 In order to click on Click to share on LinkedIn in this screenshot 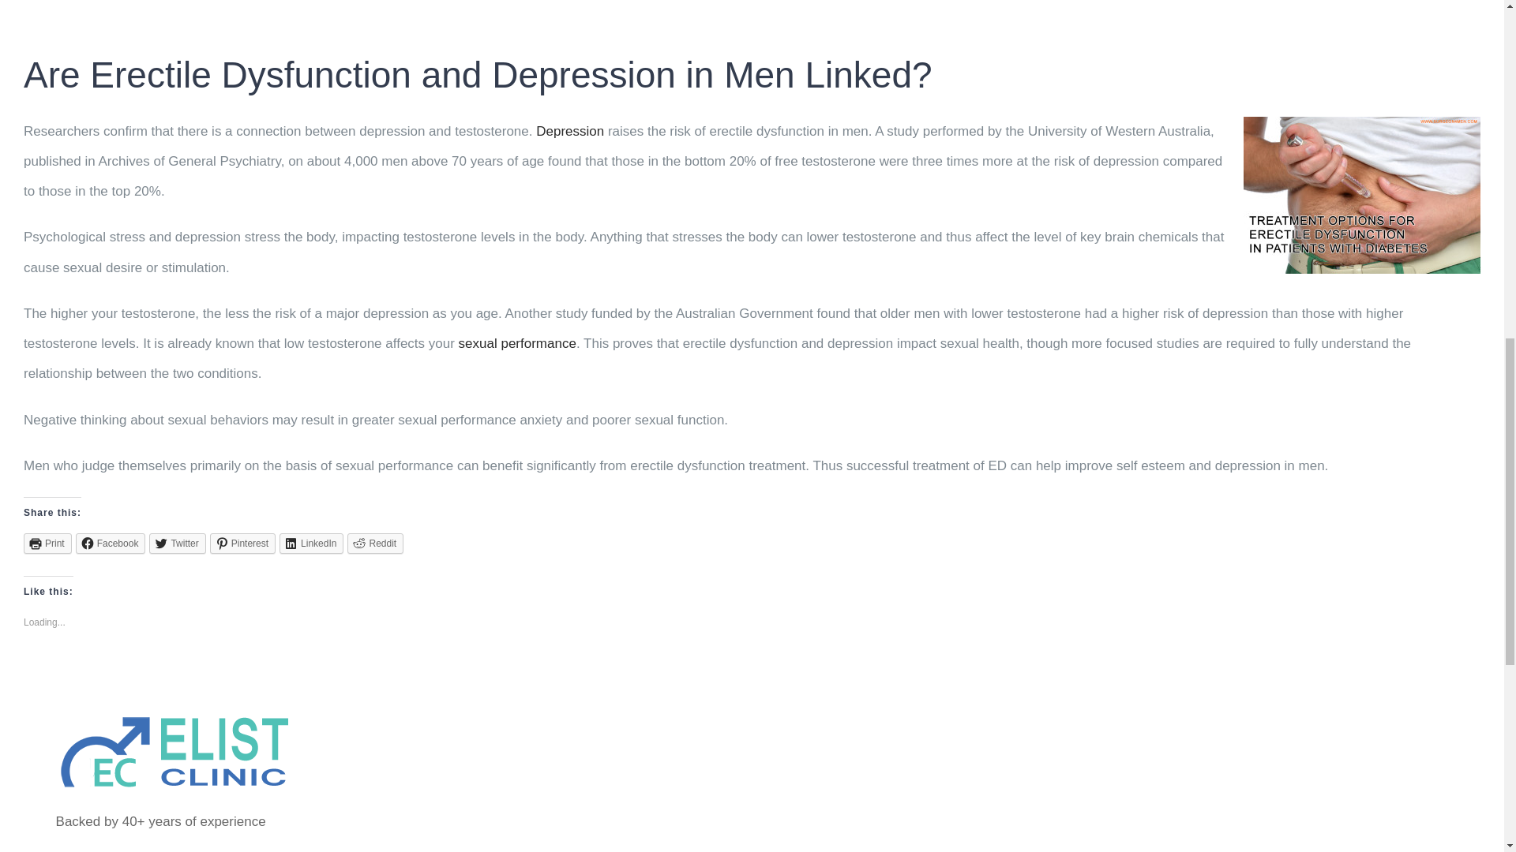, I will do `click(311, 544)`.